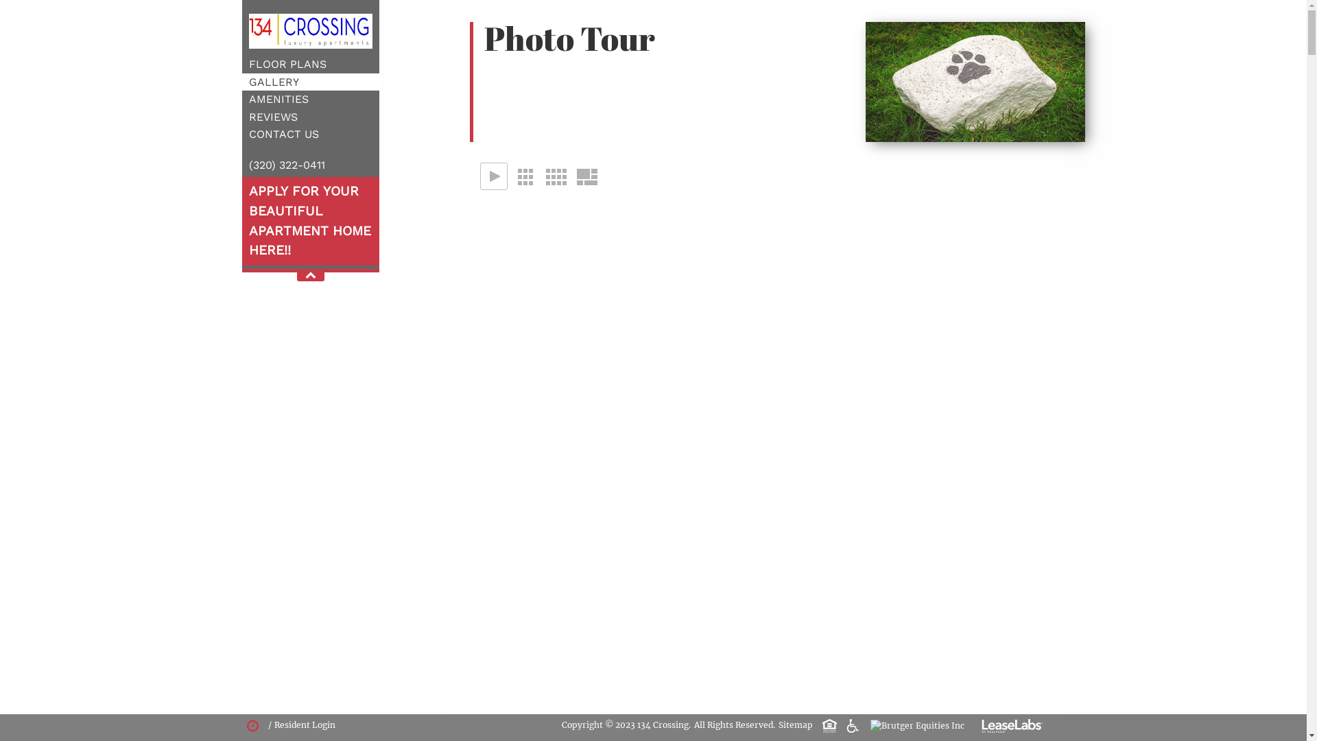 Image resolution: width=1317 pixels, height=741 pixels. I want to click on REVIEWS, so click(273, 117).